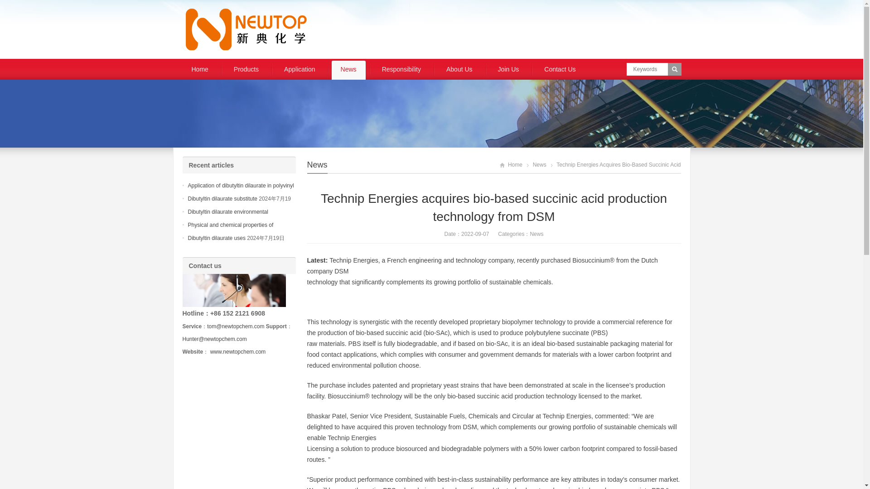  What do you see at coordinates (317, 165) in the screenshot?
I see `News` at bounding box center [317, 165].